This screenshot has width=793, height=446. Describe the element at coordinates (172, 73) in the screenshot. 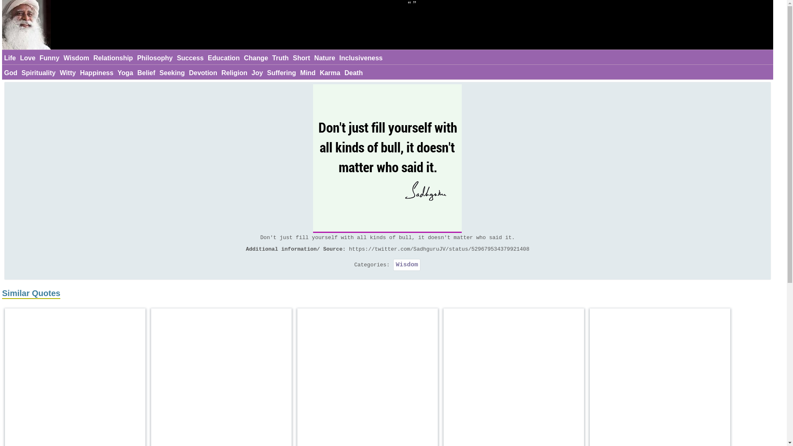

I see `Seeking` at that location.